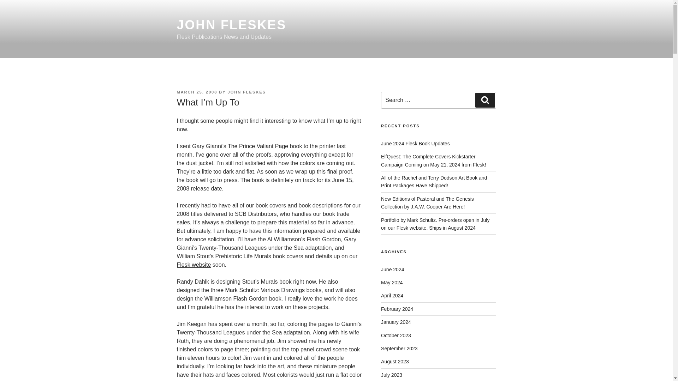 The width and height of the screenshot is (678, 381). Describe the element at coordinates (397, 309) in the screenshot. I see `February 2024` at that location.